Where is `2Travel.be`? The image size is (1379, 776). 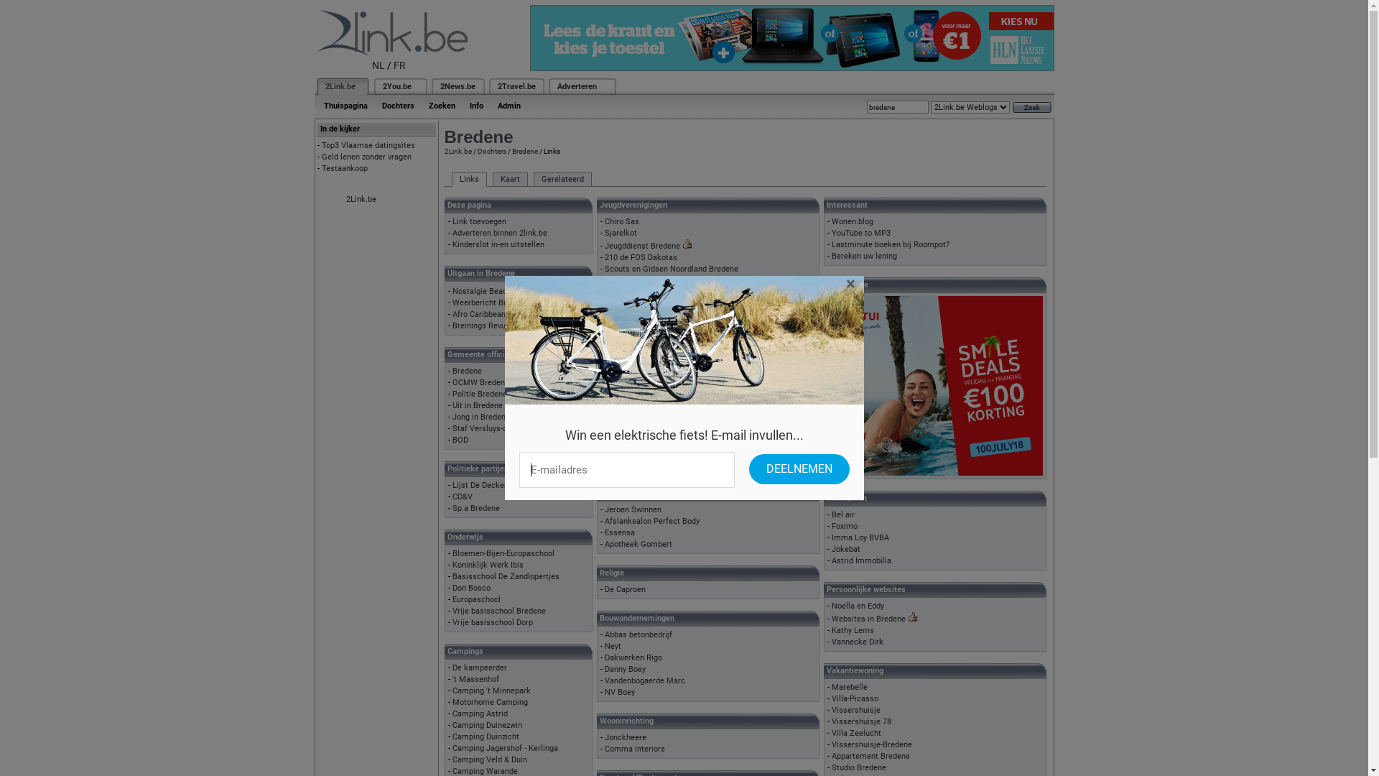 2Travel.be is located at coordinates (516, 86).